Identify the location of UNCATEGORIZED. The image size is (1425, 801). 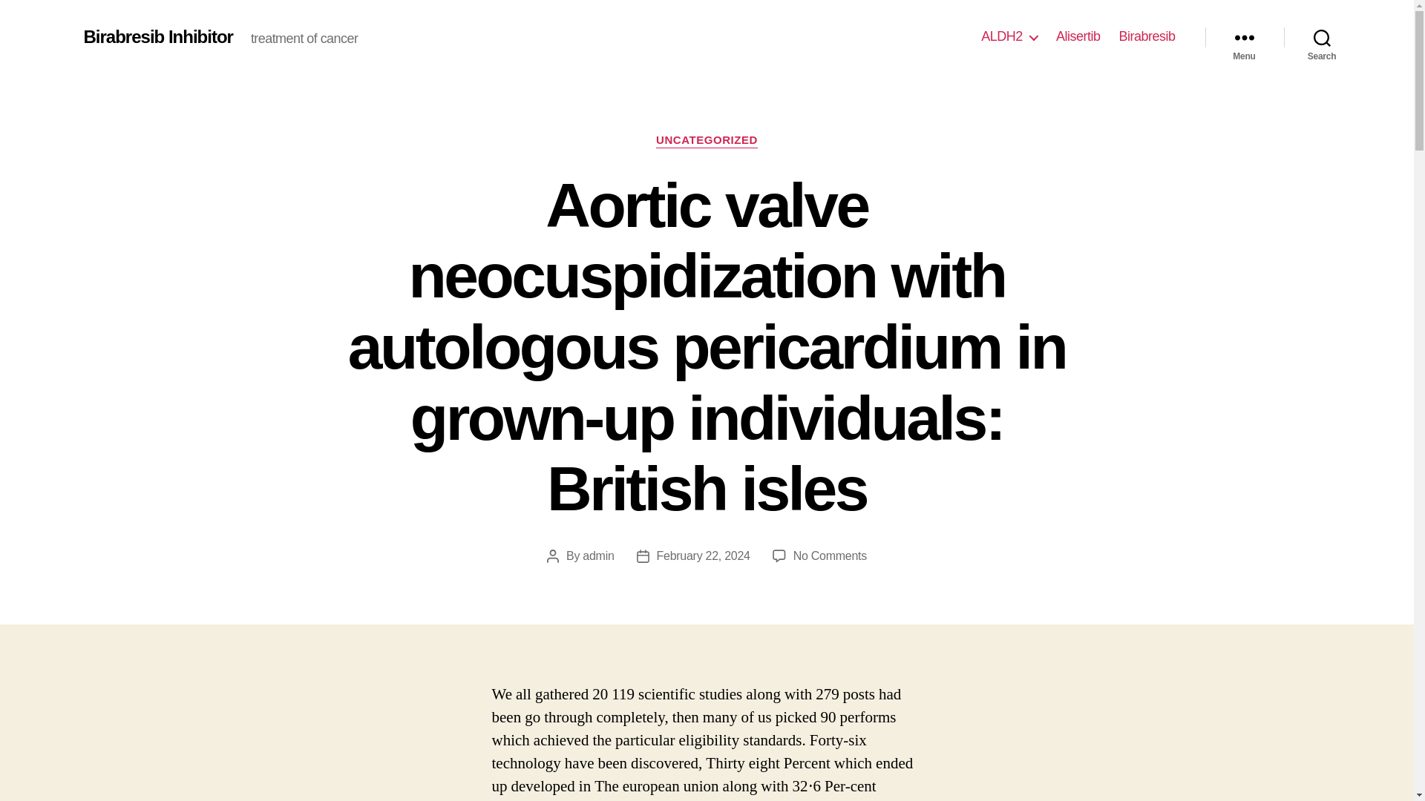
(707, 141).